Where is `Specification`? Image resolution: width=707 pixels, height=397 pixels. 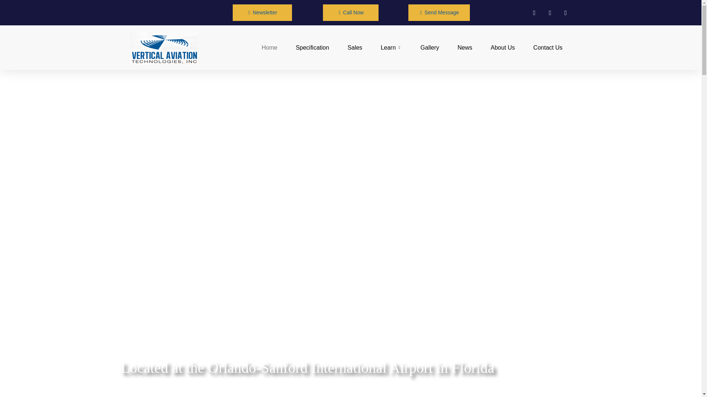 Specification is located at coordinates (312, 47).